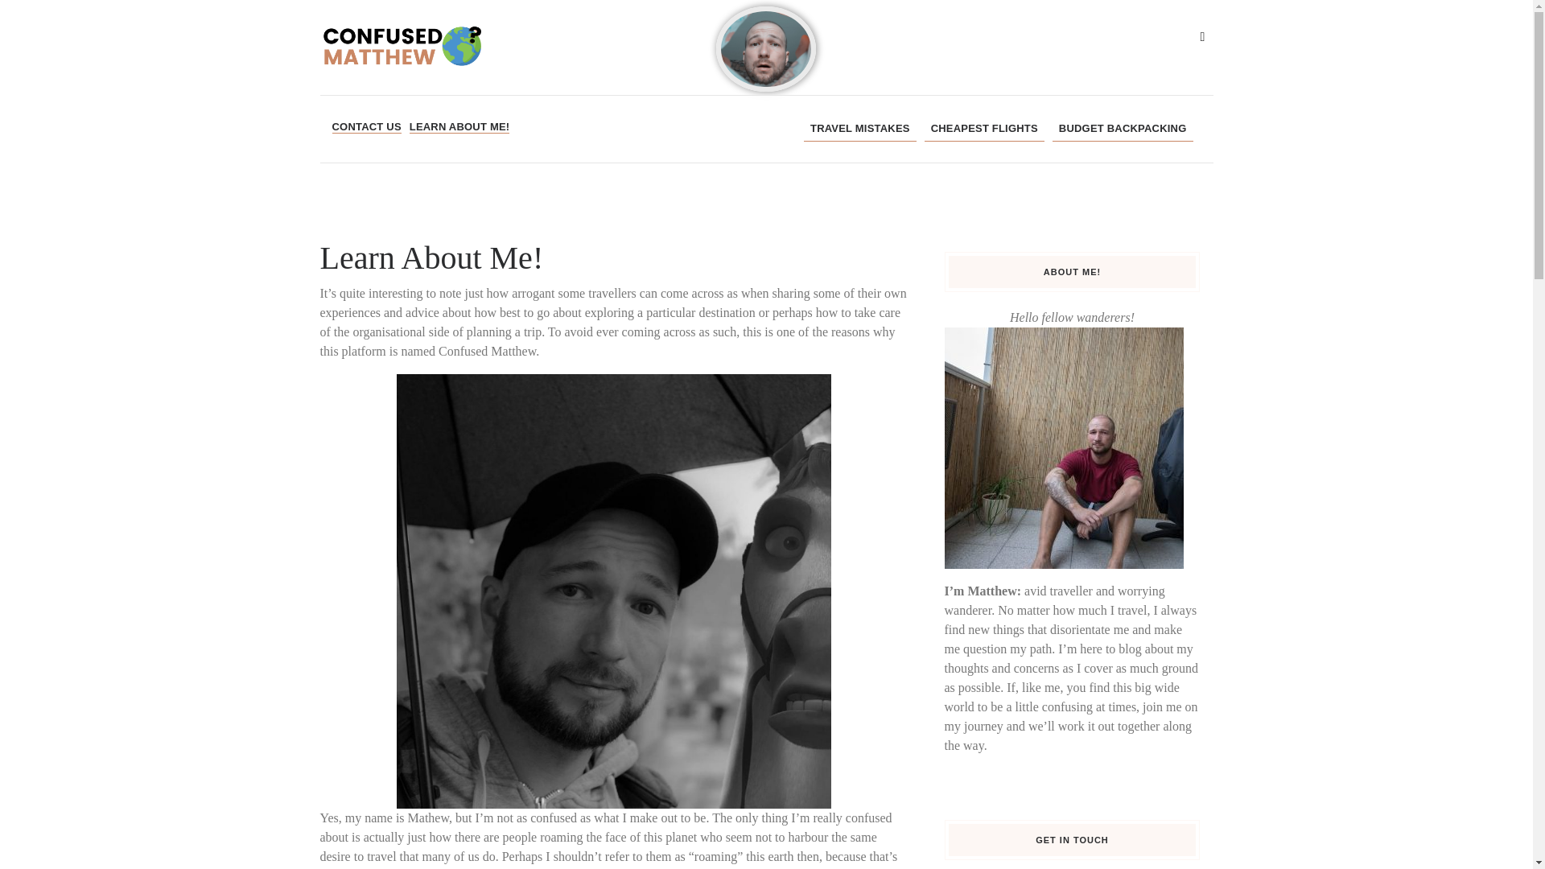 The width and height of the screenshot is (1545, 869). Describe the element at coordinates (1122, 129) in the screenshot. I see `Budget Backpacking` at that location.